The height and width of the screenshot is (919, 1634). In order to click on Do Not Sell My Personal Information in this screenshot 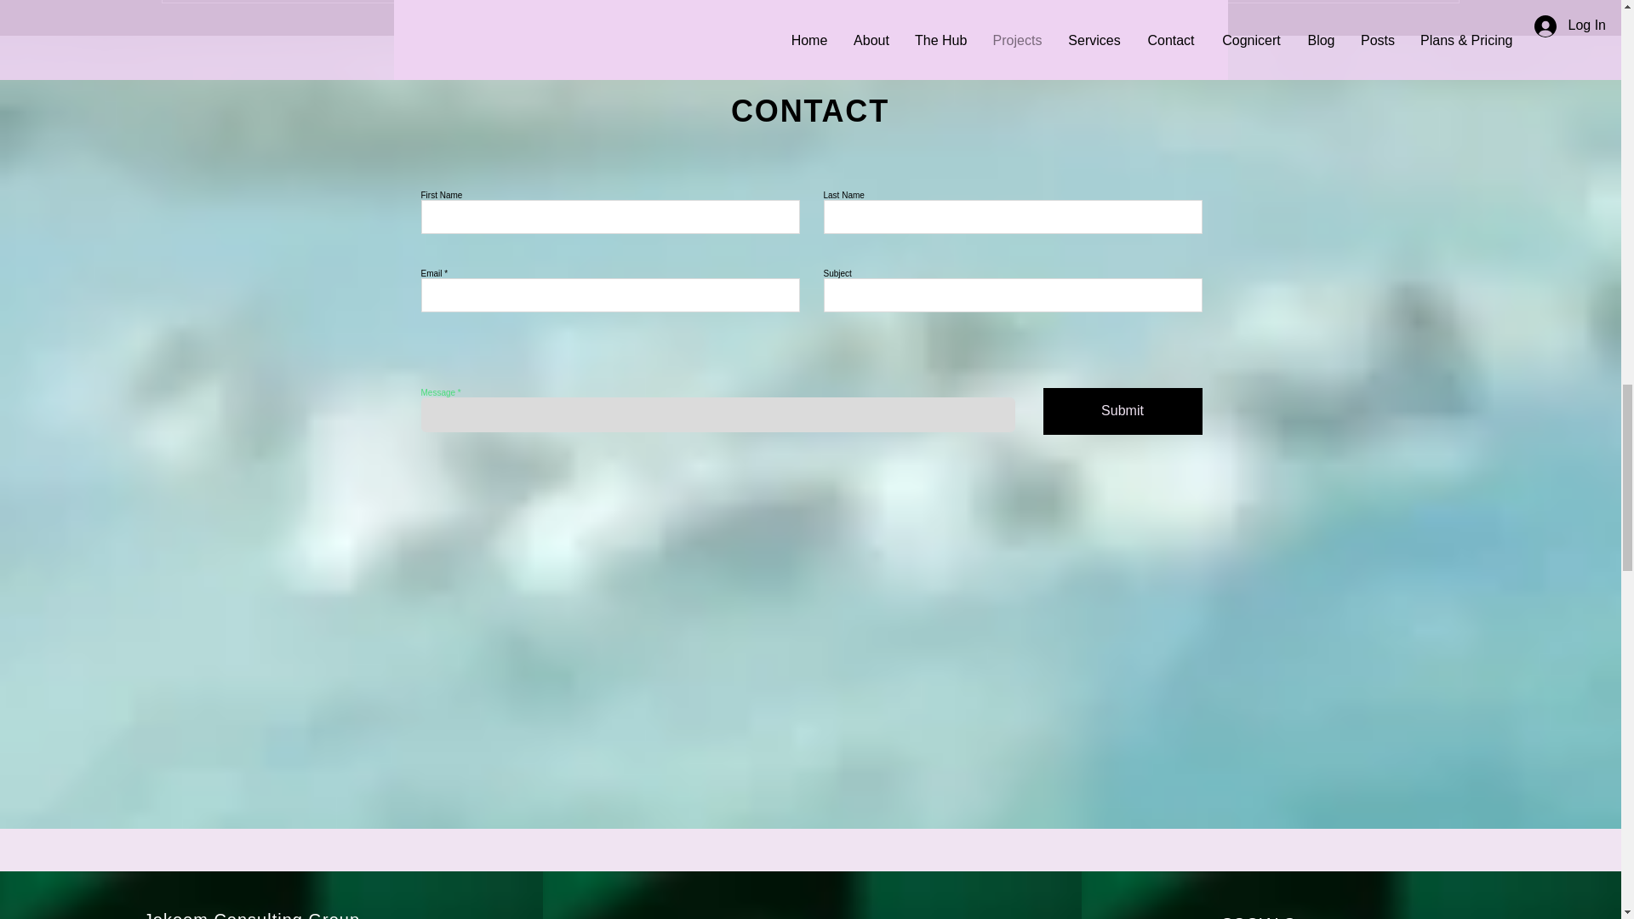, I will do `click(771, 58)`.